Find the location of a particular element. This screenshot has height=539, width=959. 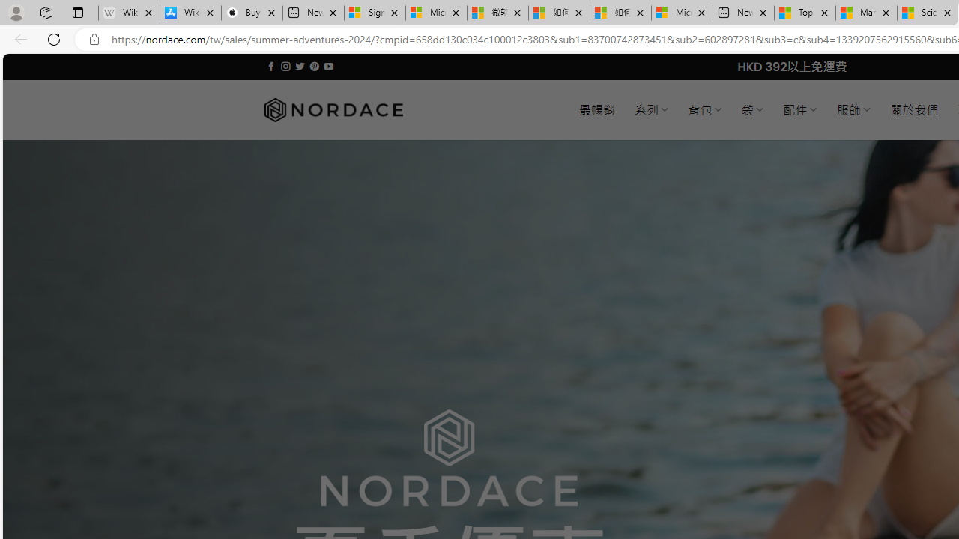

Workspaces is located at coordinates (46, 12).